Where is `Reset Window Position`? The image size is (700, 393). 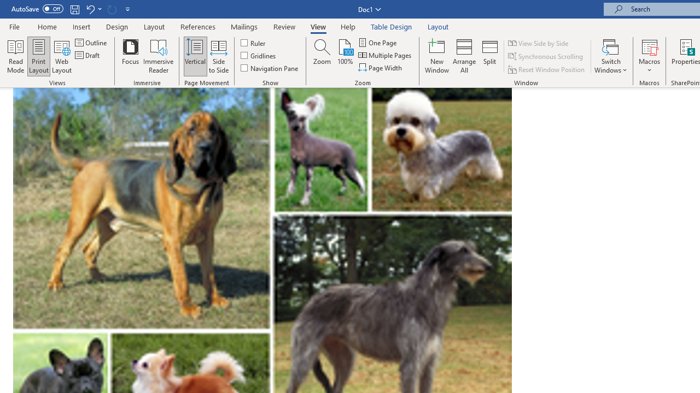 Reset Window Position is located at coordinates (547, 69).